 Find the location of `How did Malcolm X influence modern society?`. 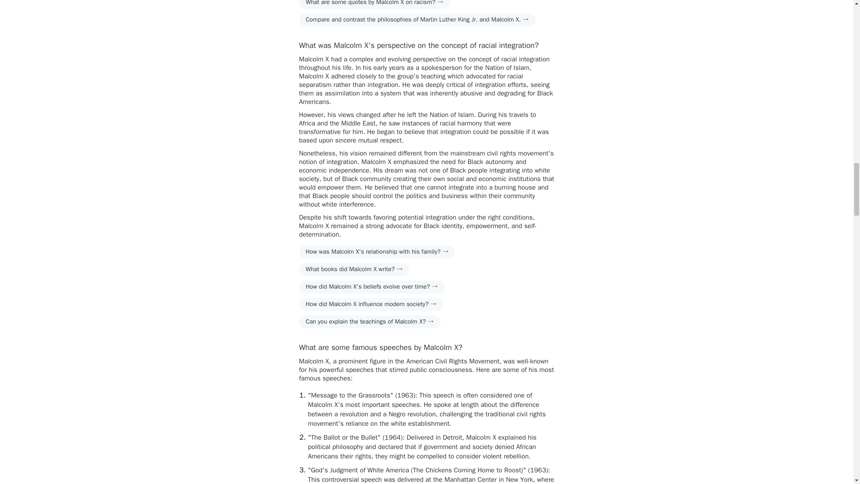

How did Malcolm X influence modern society? is located at coordinates (371, 305).